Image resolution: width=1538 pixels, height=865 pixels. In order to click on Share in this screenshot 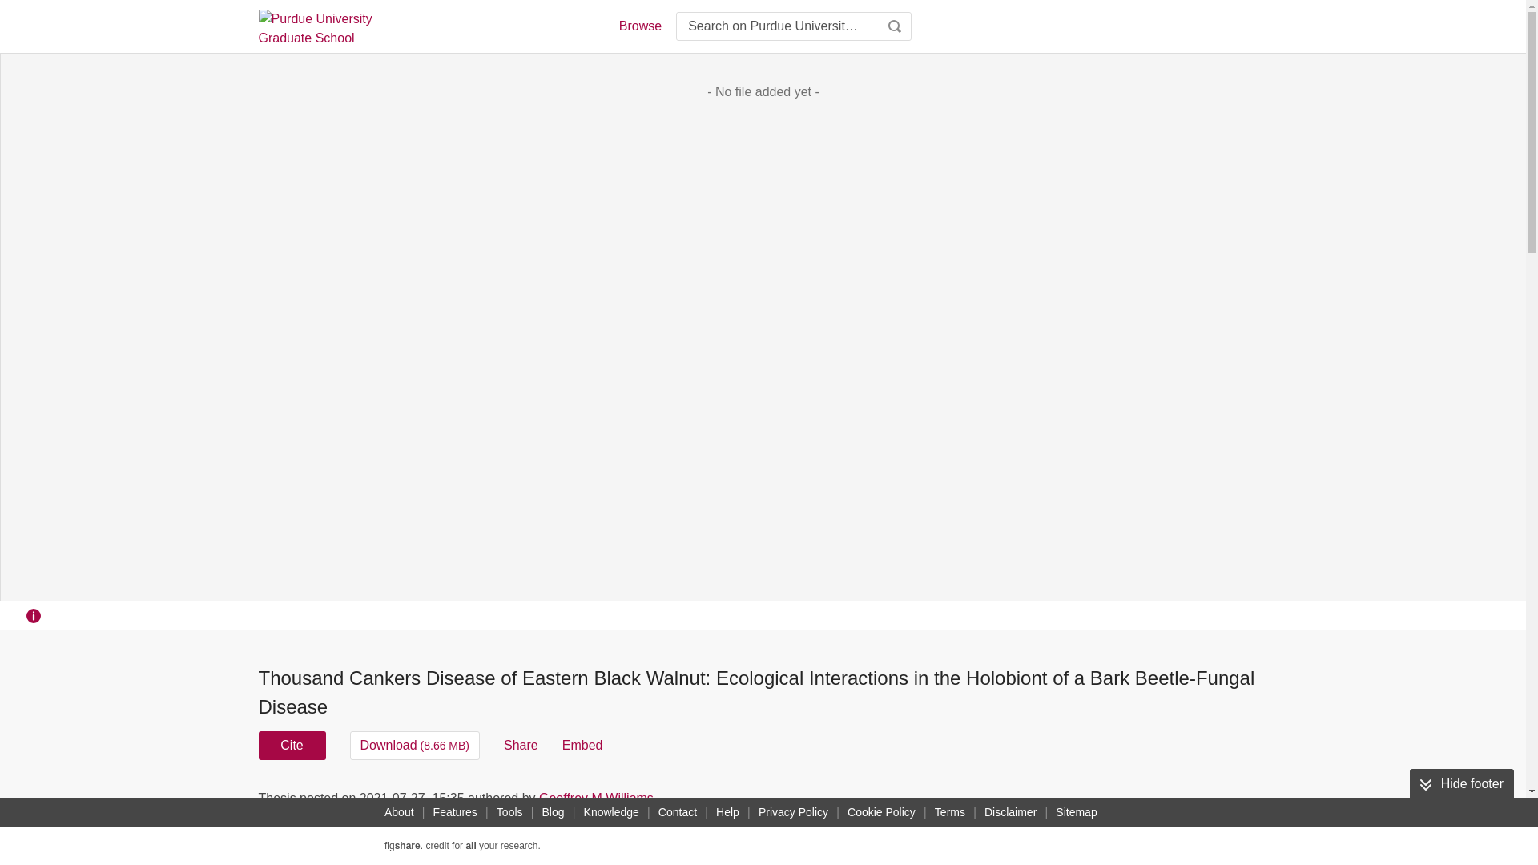, I will do `click(521, 745)`.